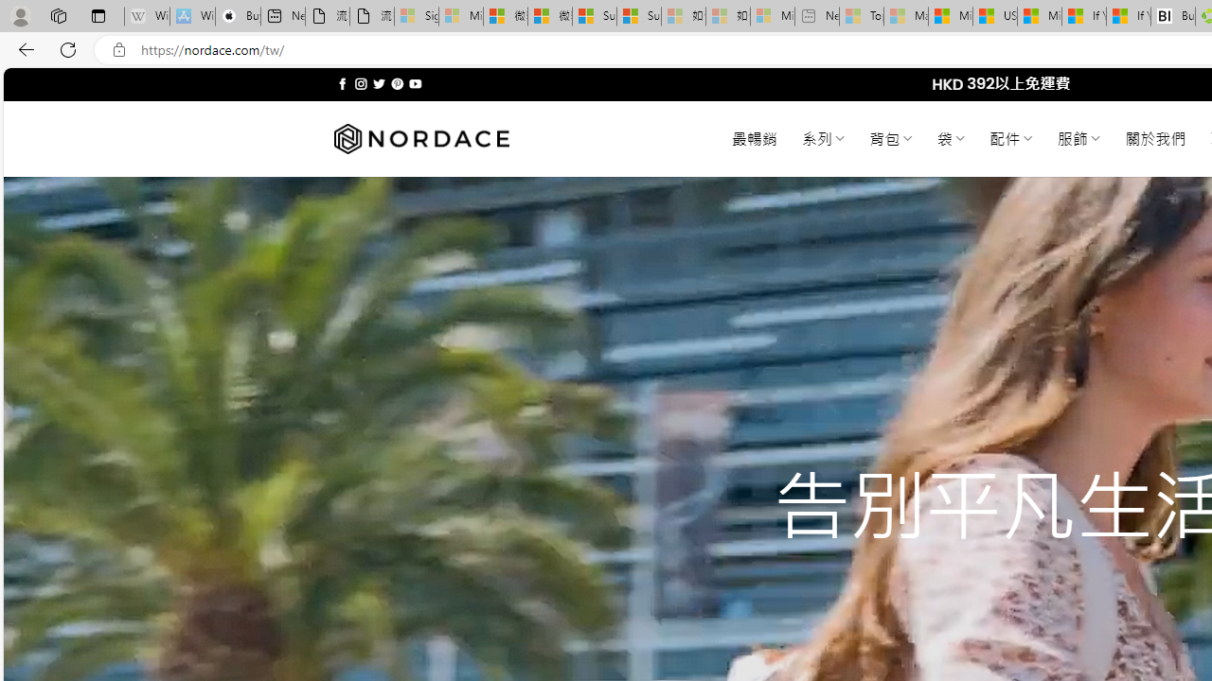 This screenshot has width=1212, height=681. Describe the element at coordinates (906, 17) in the screenshot. I see `Marine life - MSN - Sleeping` at that location.